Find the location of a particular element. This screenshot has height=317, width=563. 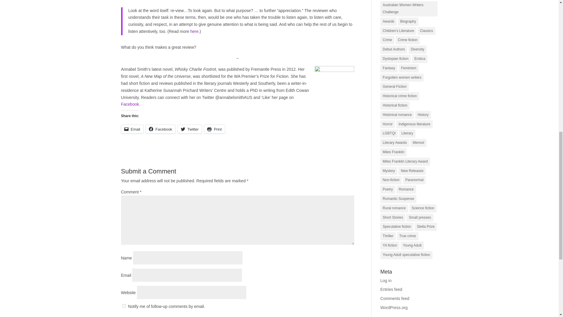

Facebook is located at coordinates (130, 104).